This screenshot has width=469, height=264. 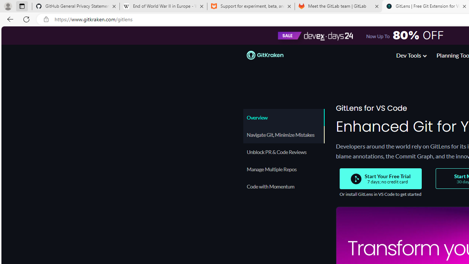 What do you see at coordinates (76, 7) in the screenshot?
I see `GitHub General Privacy Statement - GitHub Docs` at bounding box center [76, 7].